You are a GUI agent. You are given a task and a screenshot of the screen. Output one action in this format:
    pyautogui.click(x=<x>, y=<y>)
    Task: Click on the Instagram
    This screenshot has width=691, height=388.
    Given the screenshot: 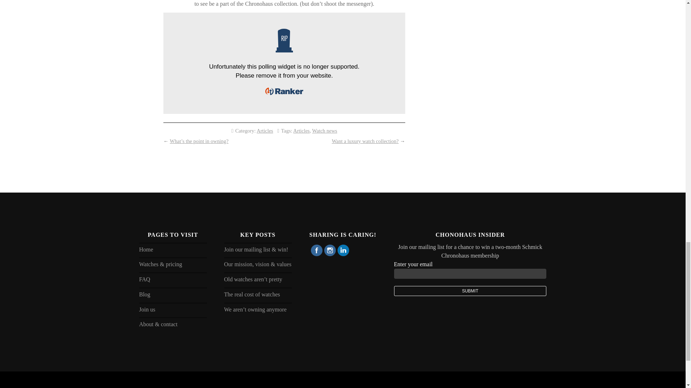 What is the action you would take?
    pyautogui.click(x=330, y=250)
    